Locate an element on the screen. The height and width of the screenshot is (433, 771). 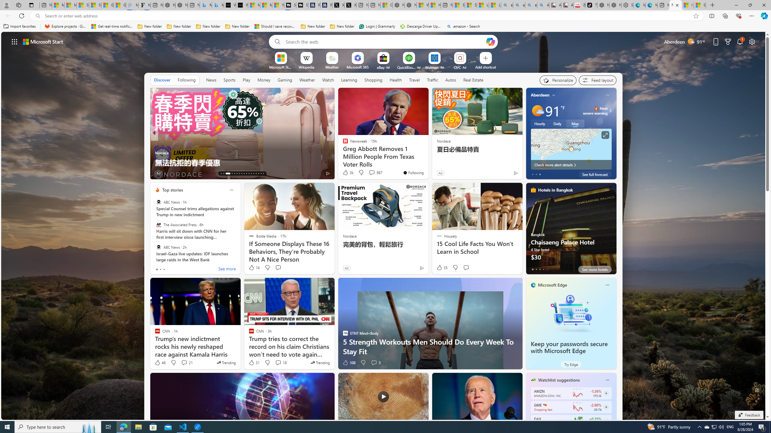
View comments 52 Comment is located at coordinates (373, 173).